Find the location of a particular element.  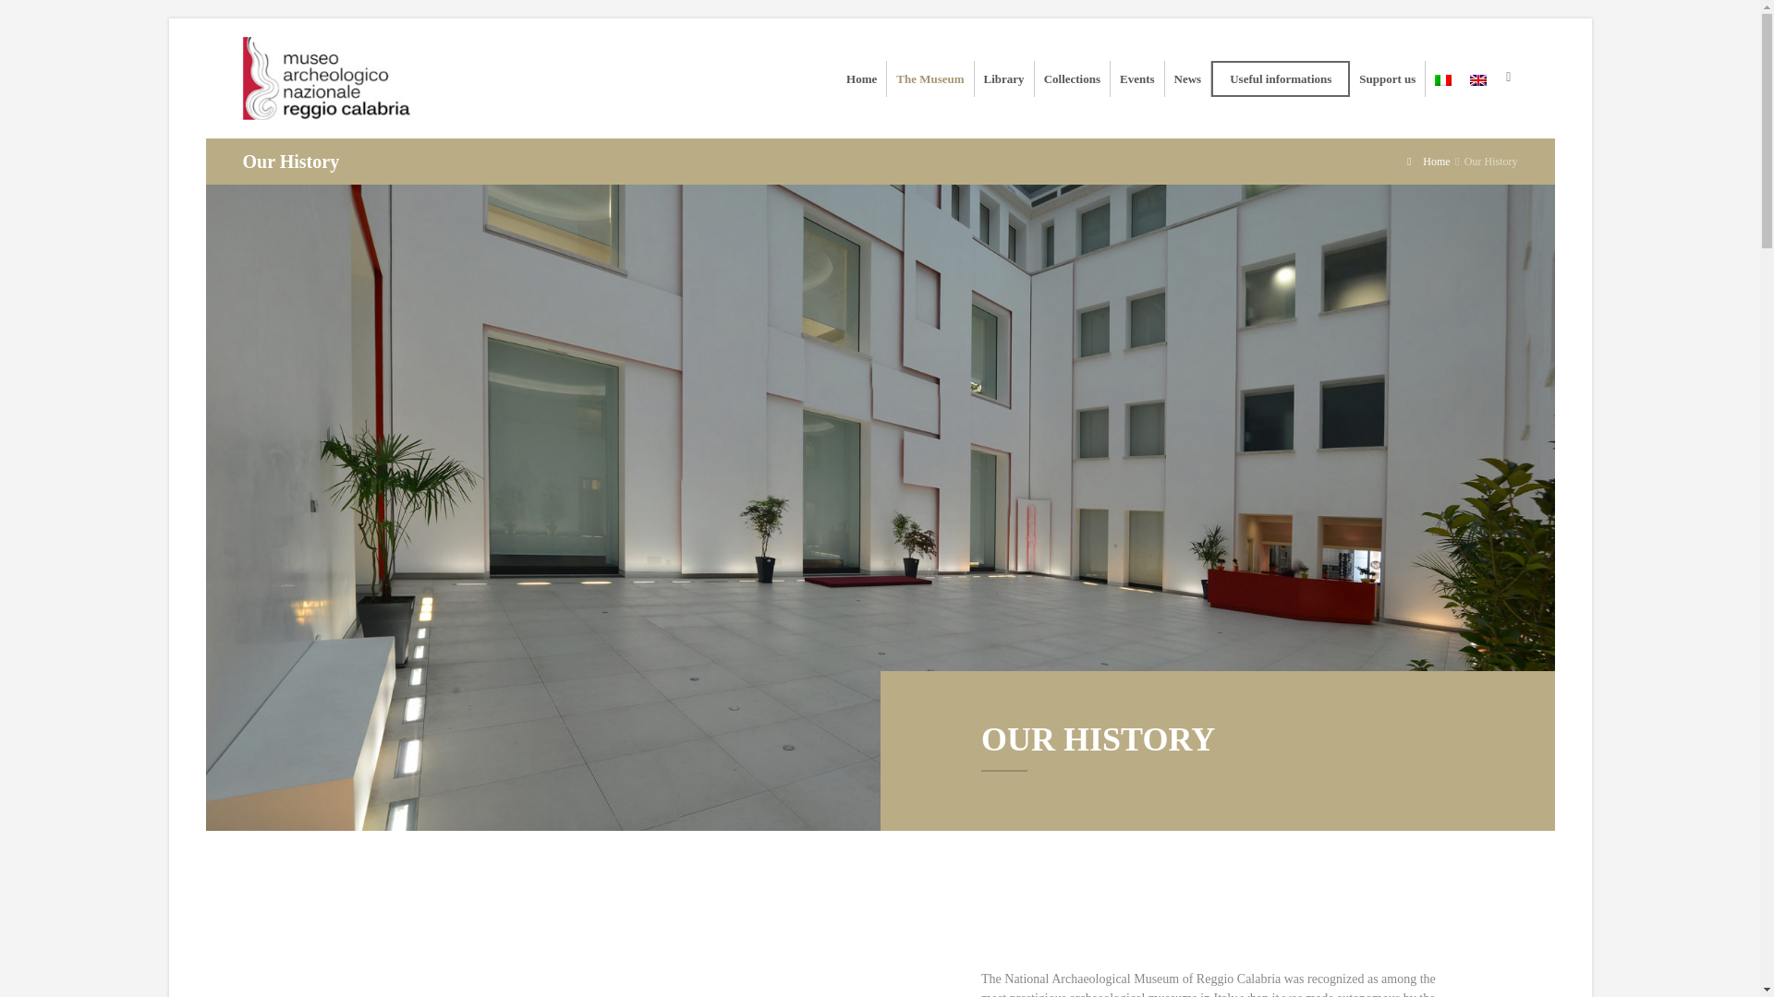

Events is located at coordinates (1136, 78).